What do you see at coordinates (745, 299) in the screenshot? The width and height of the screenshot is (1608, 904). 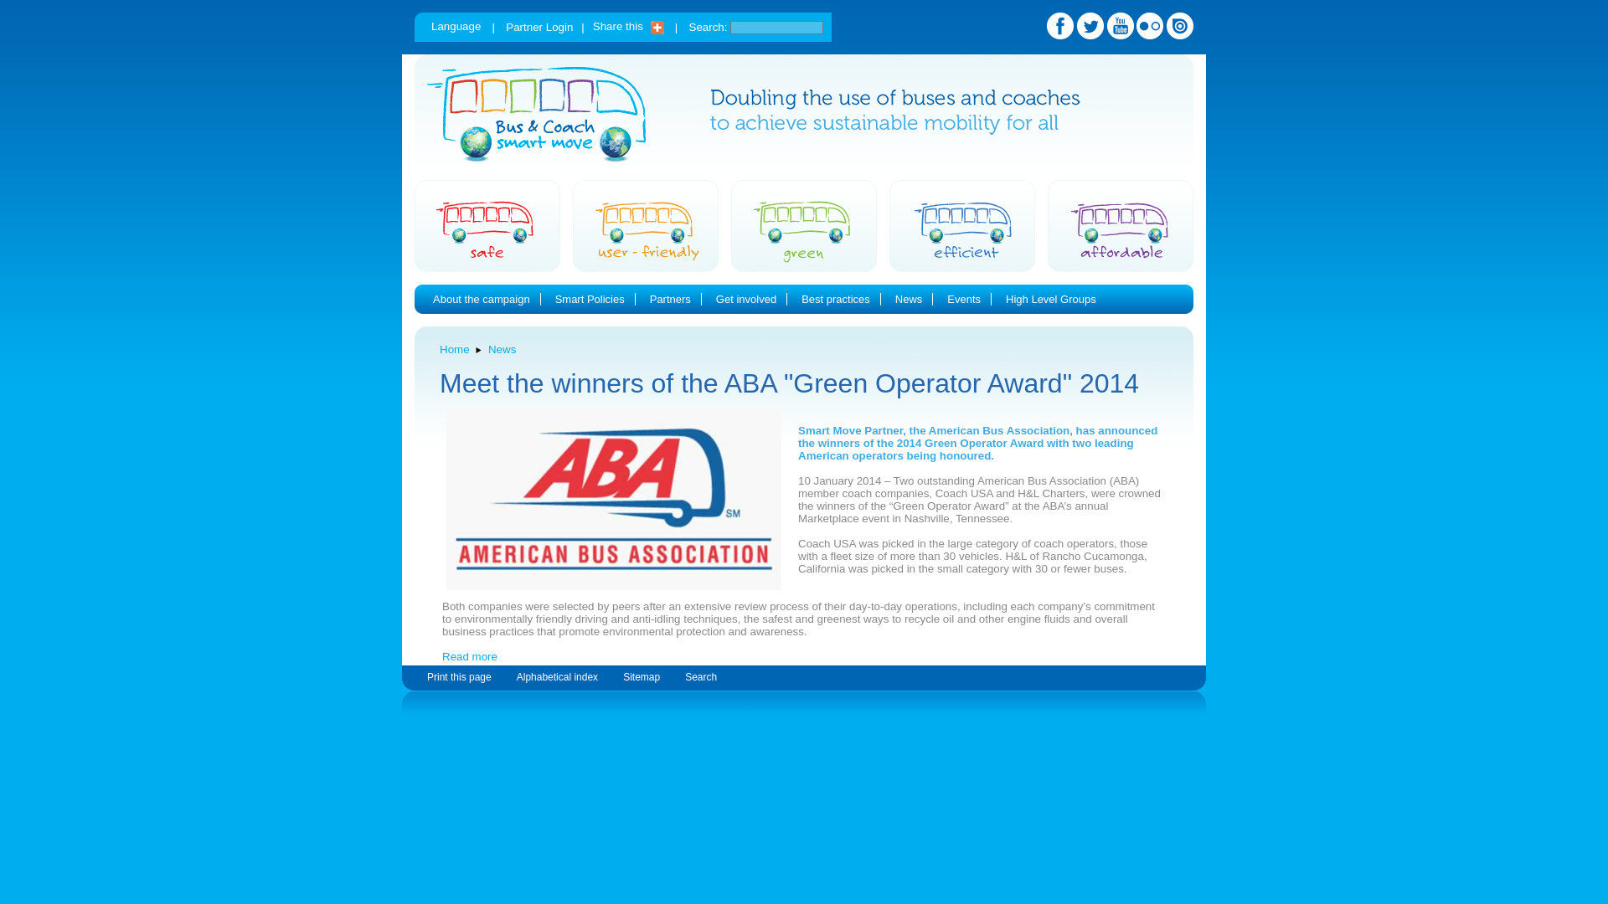 I see `Get involved` at bounding box center [745, 299].